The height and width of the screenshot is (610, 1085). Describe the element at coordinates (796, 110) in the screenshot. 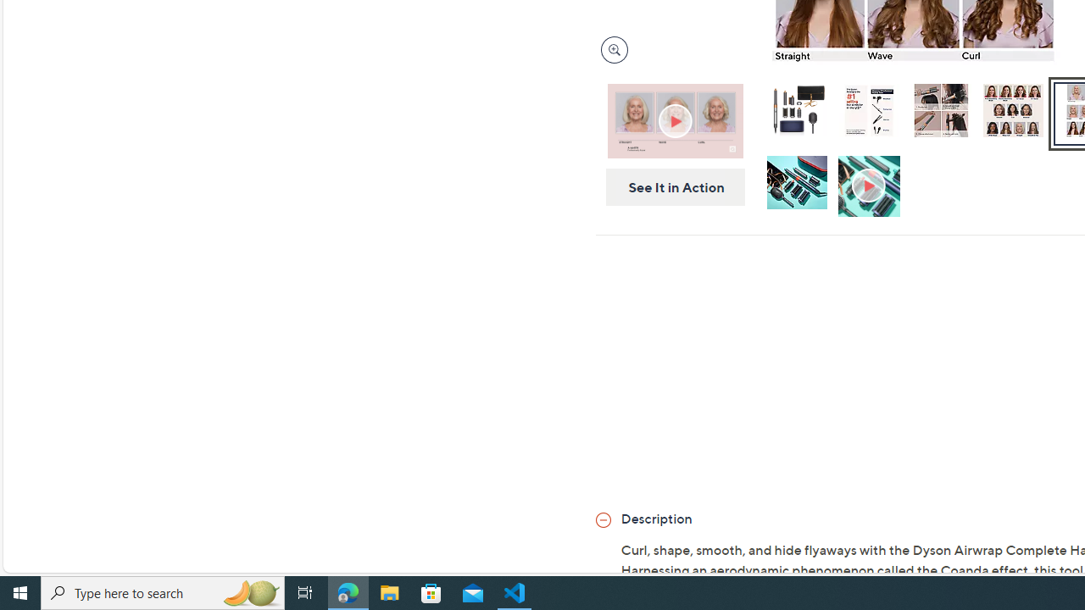

I see `Dyson Airwrap Complete with Paddle Brush and Travel Pouch` at that location.